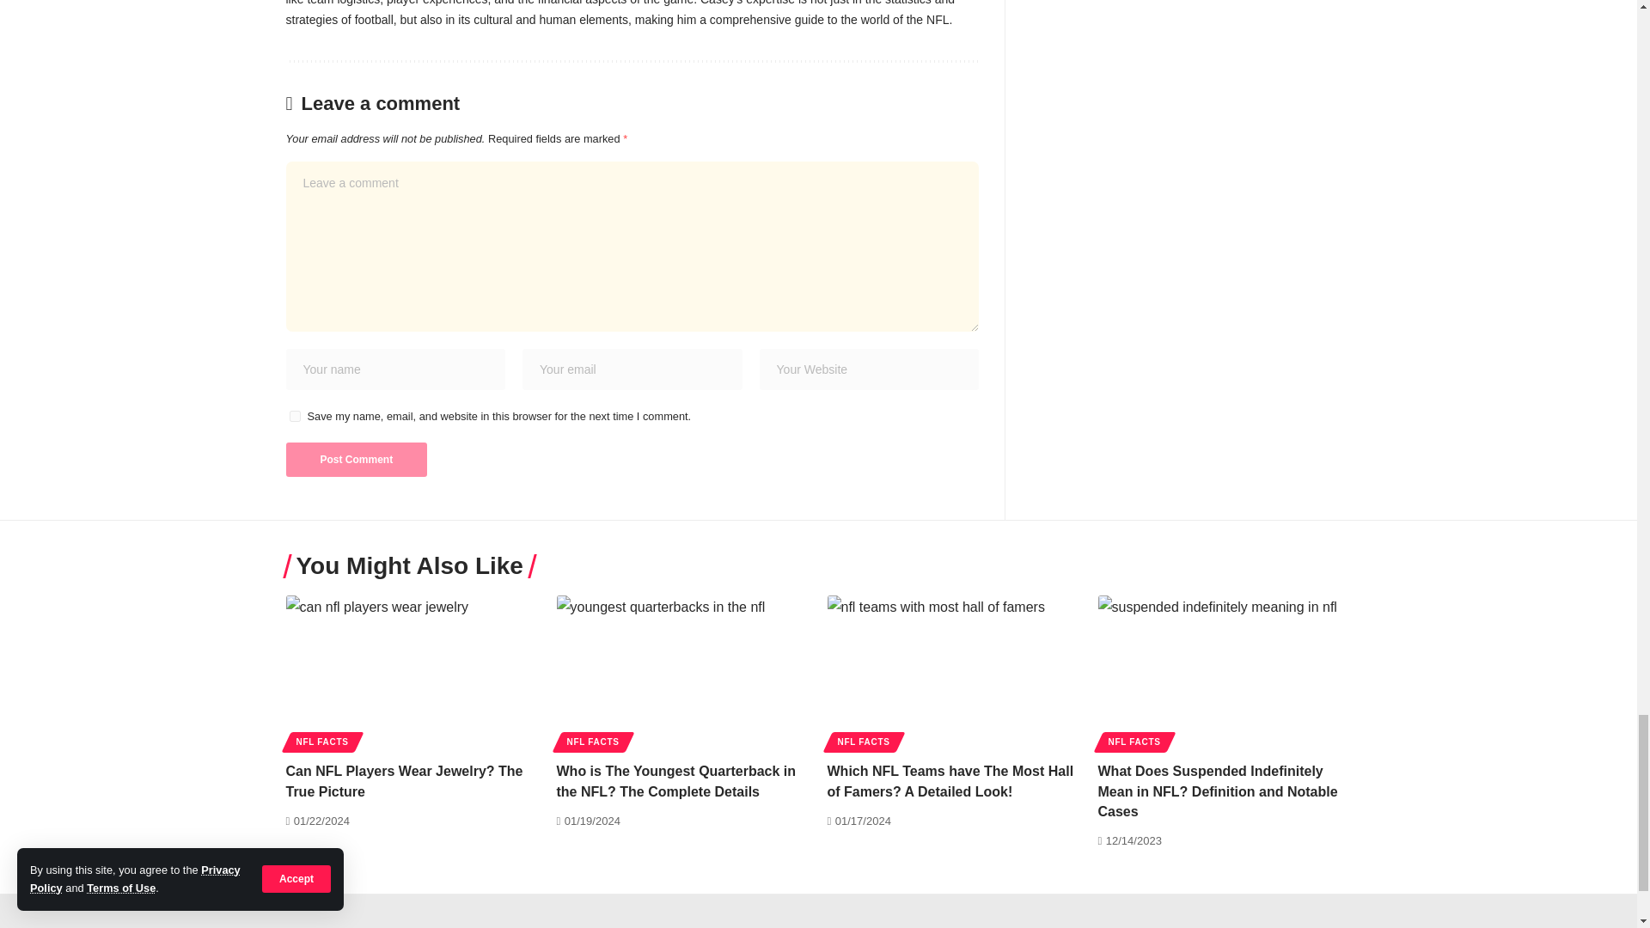 The width and height of the screenshot is (1650, 928). I want to click on Post Comment, so click(356, 460).